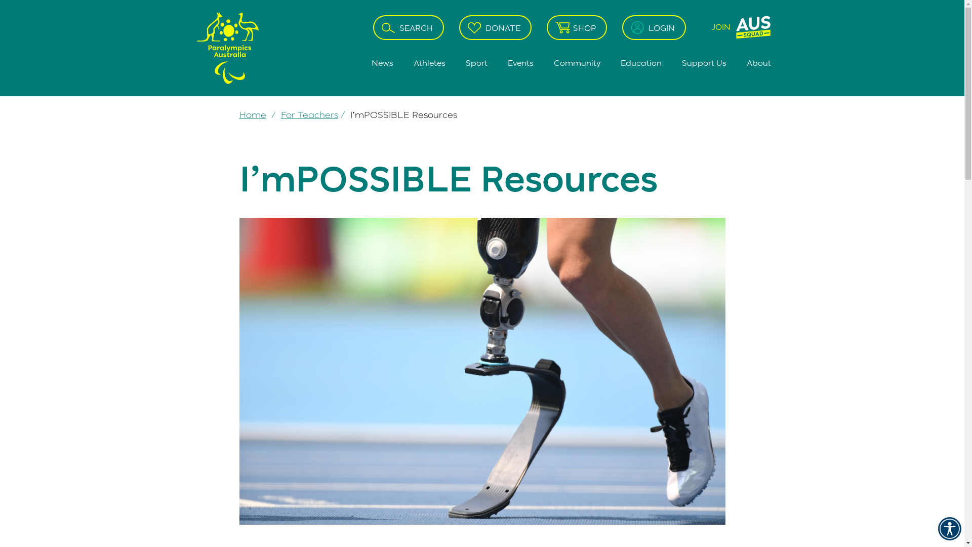 The width and height of the screenshot is (972, 547). Describe the element at coordinates (654, 27) in the screenshot. I see `LOGIN` at that location.